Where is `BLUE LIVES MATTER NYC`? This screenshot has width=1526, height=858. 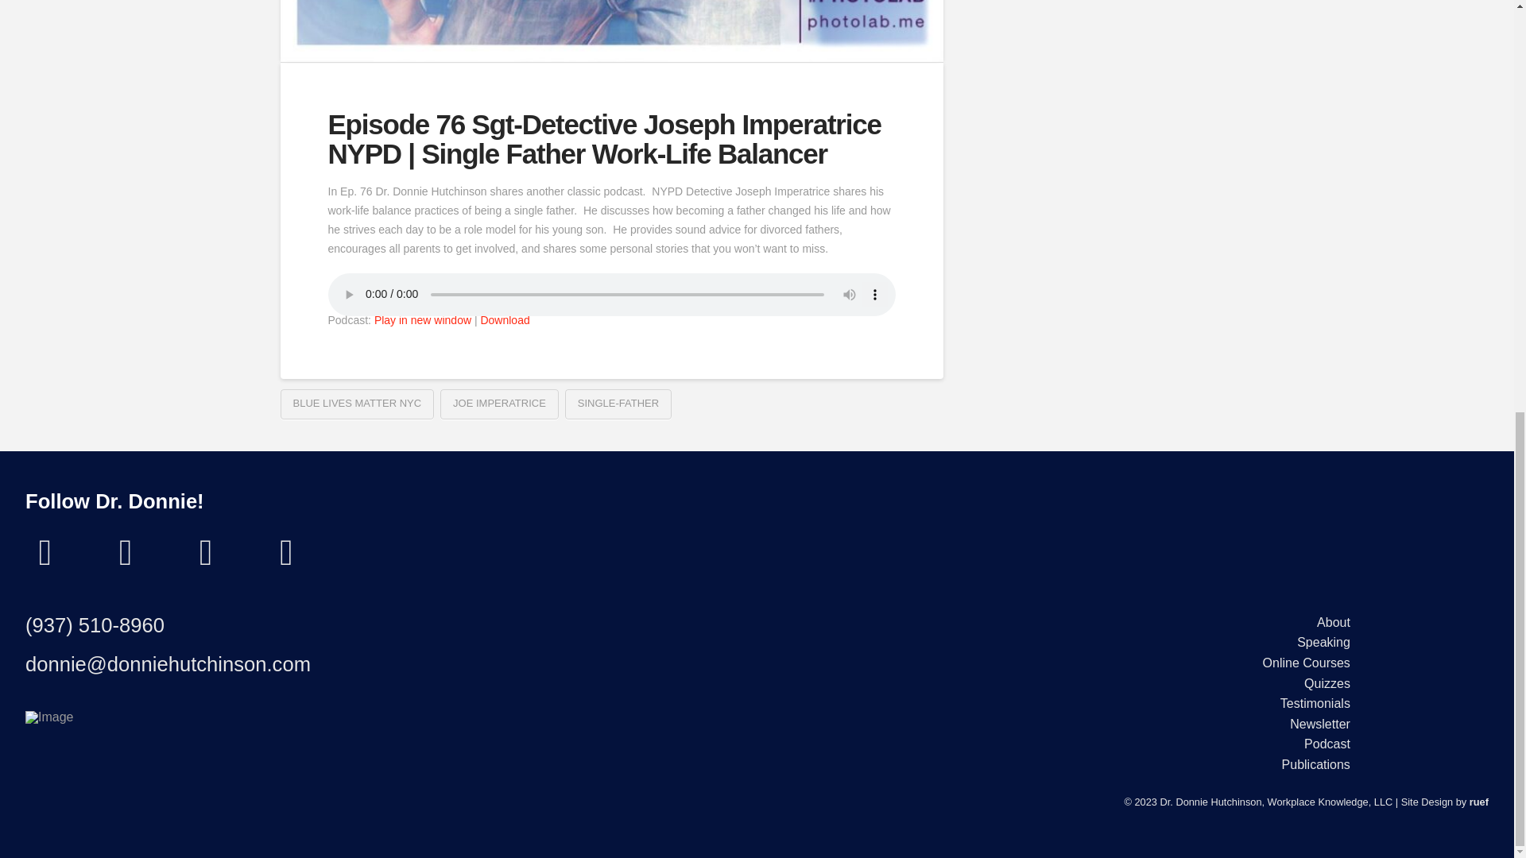
BLUE LIVES MATTER NYC is located at coordinates (356, 404).